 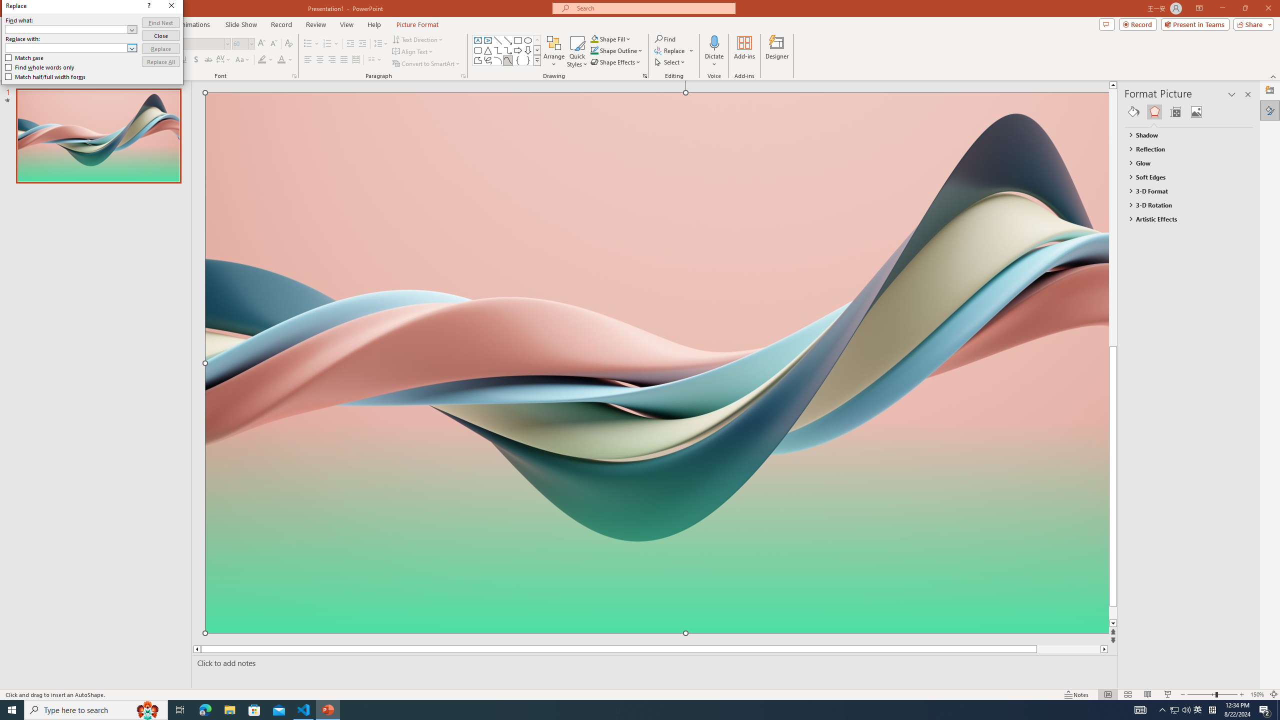 What do you see at coordinates (498, 40) in the screenshot?
I see `Line` at bounding box center [498, 40].